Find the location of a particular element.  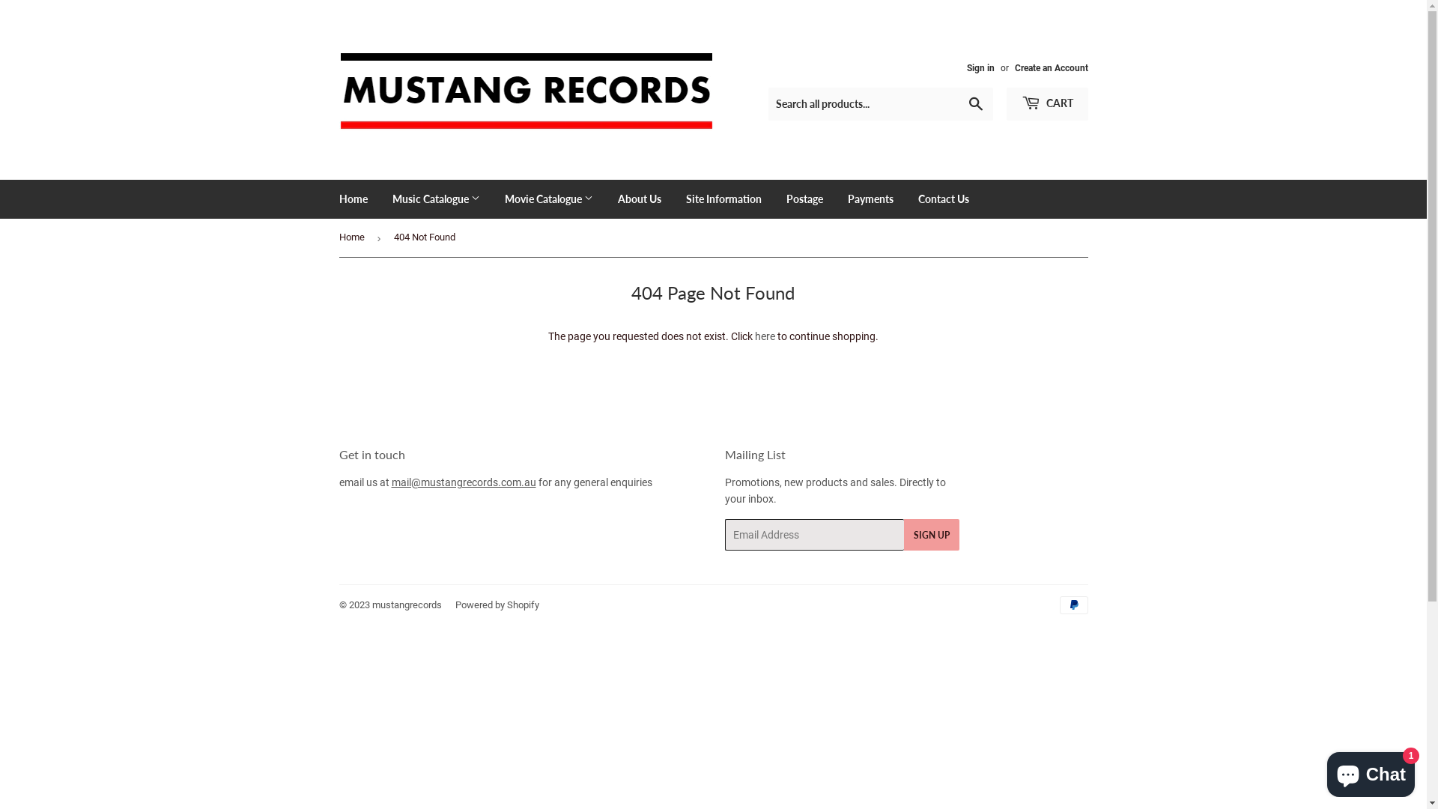

CART is located at coordinates (1047, 104).